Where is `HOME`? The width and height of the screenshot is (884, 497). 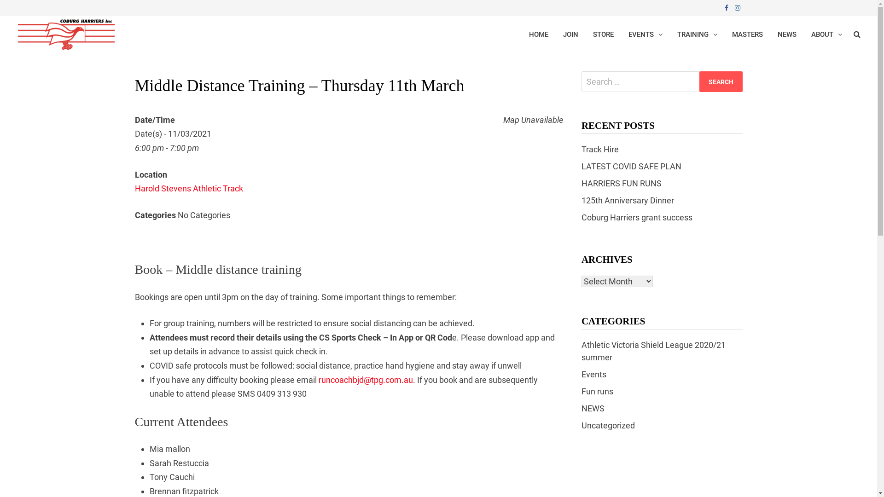
HOME is located at coordinates (539, 35).